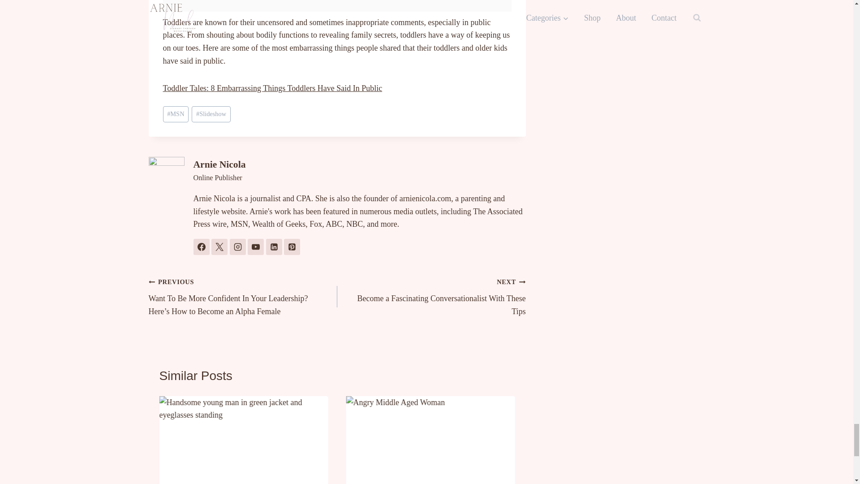  Describe the element at coordinates (211, 114) in the screenshot. I see `Slideshow` at that location.